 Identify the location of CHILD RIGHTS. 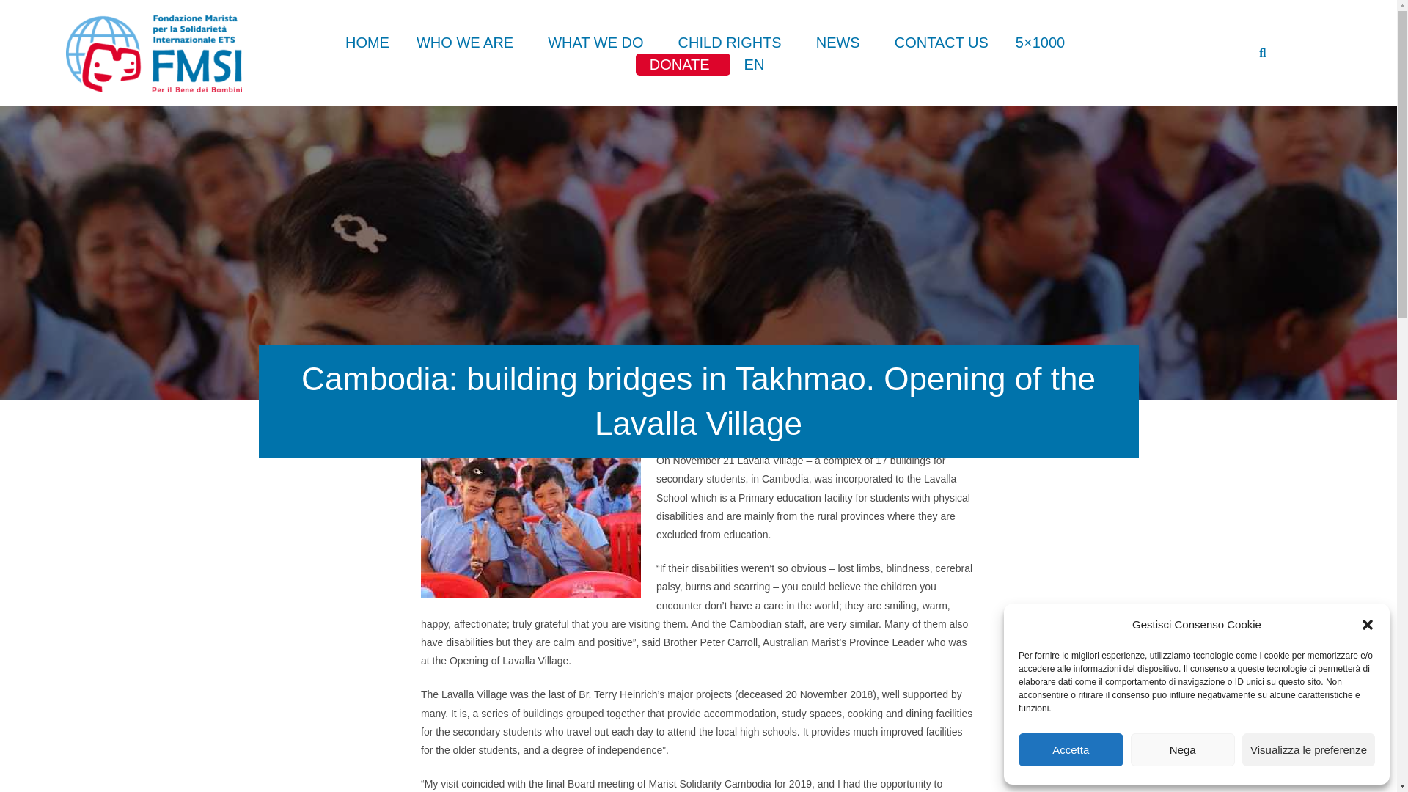
(733, 43).